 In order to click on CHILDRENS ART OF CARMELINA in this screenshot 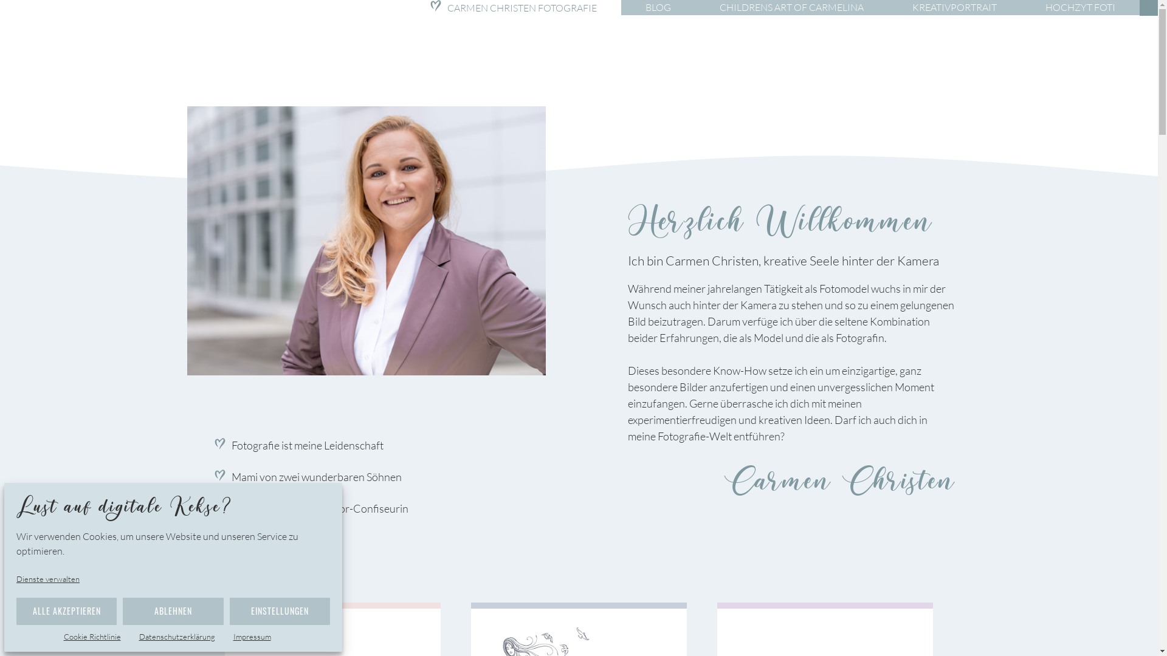, I will do `click(791, 7)`.